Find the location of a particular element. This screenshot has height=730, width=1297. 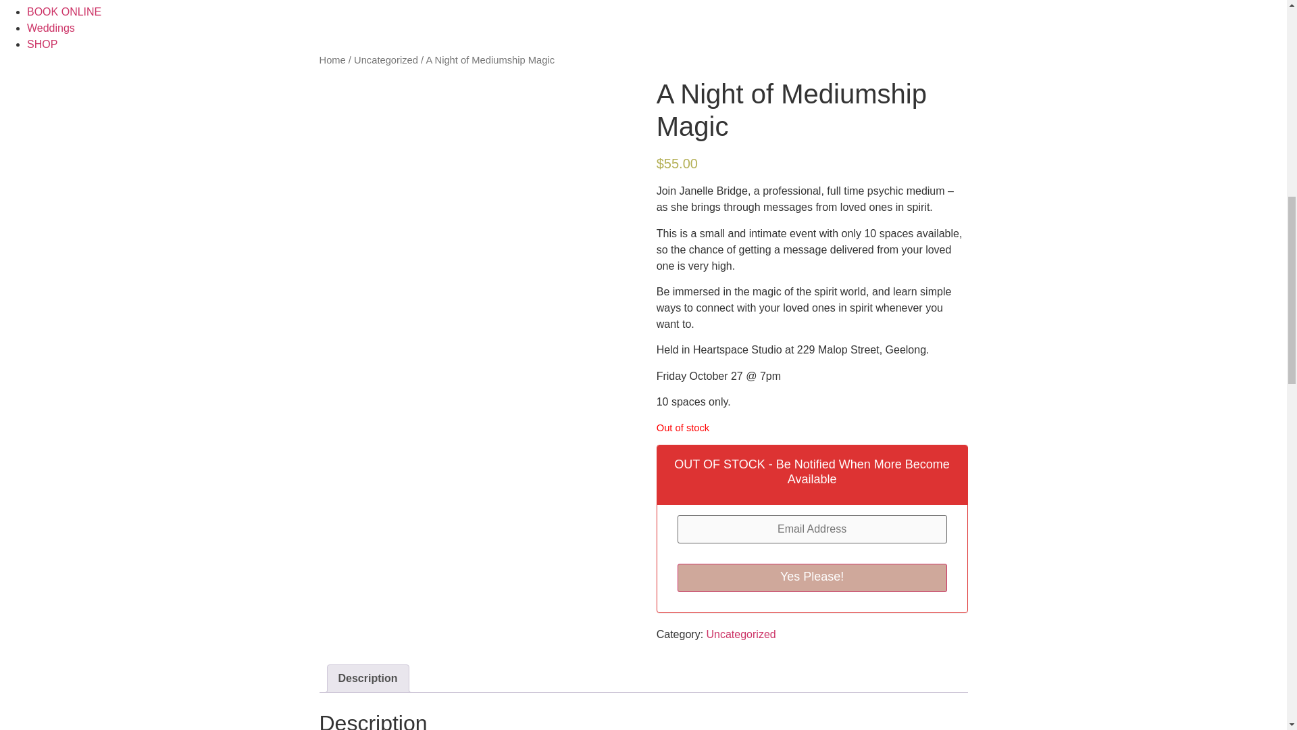

Uncategorized is located at coordinates (386, 60).